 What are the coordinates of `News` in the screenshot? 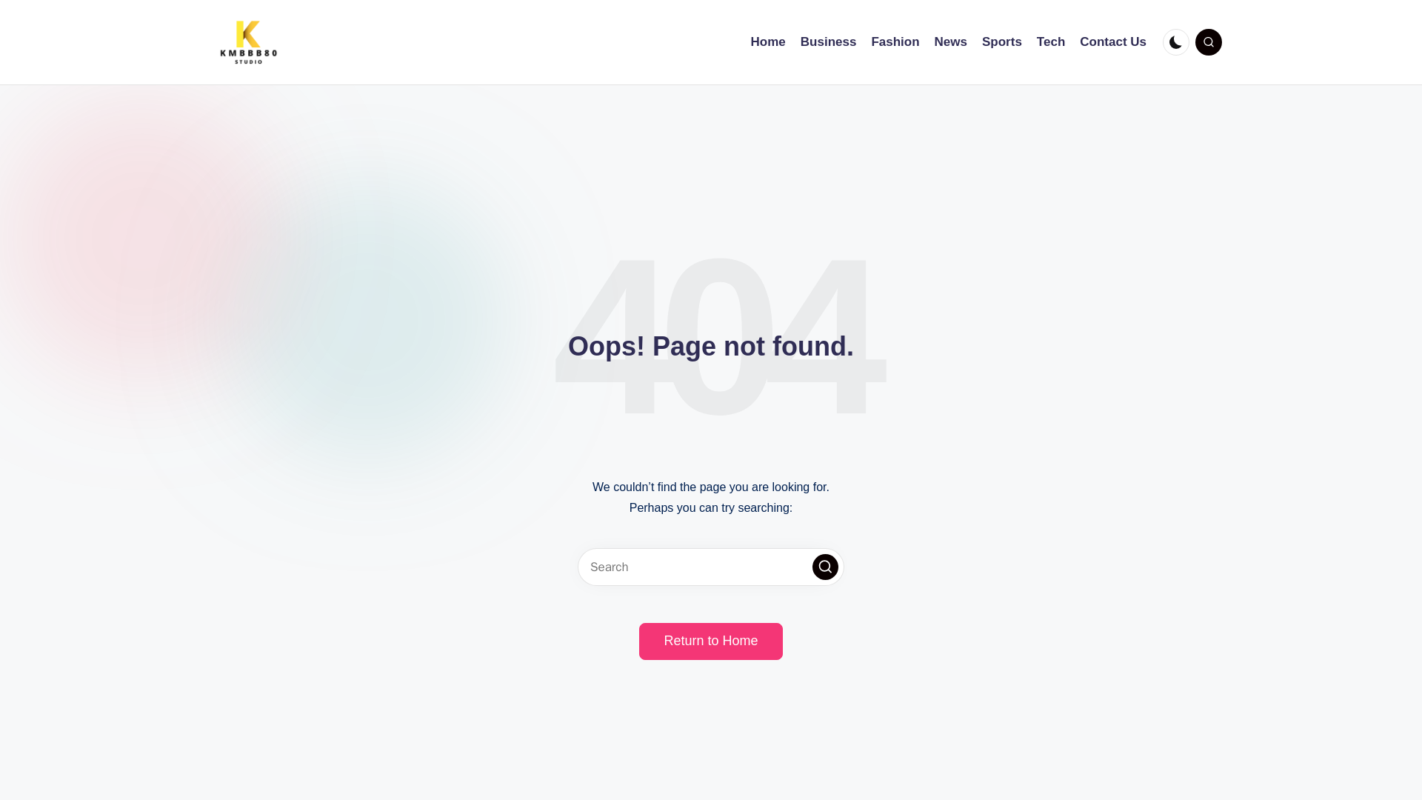 It's located at (950, 42).